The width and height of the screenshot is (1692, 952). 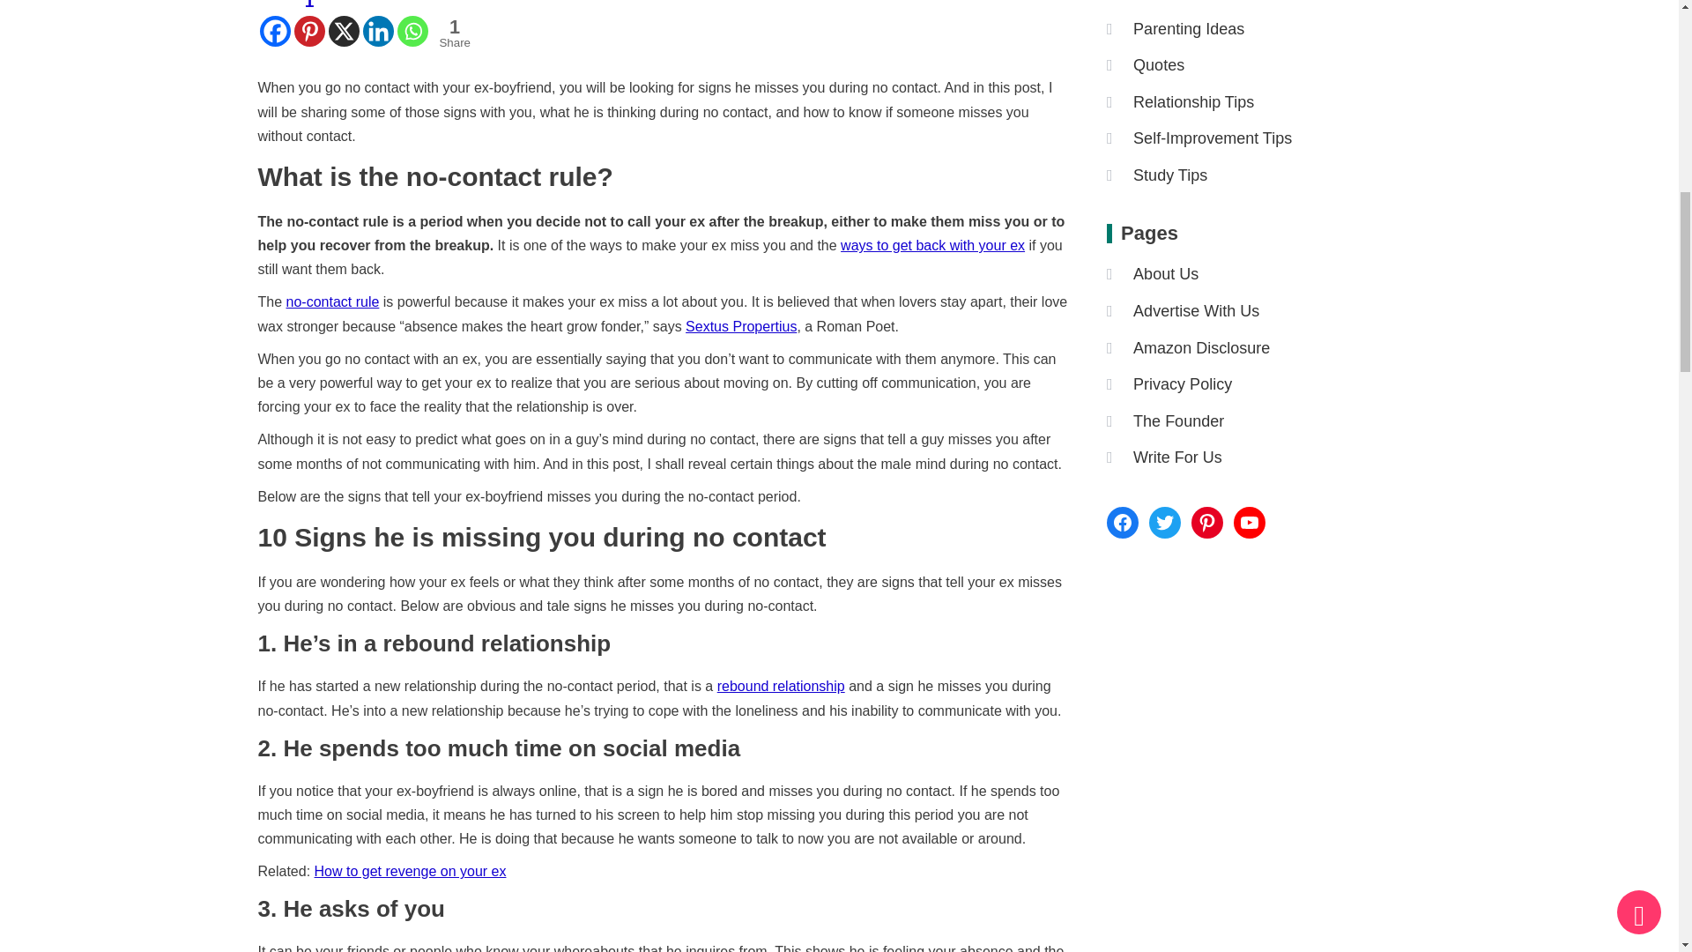 I want to click on Whatsapp, so click(x=412, y=24).